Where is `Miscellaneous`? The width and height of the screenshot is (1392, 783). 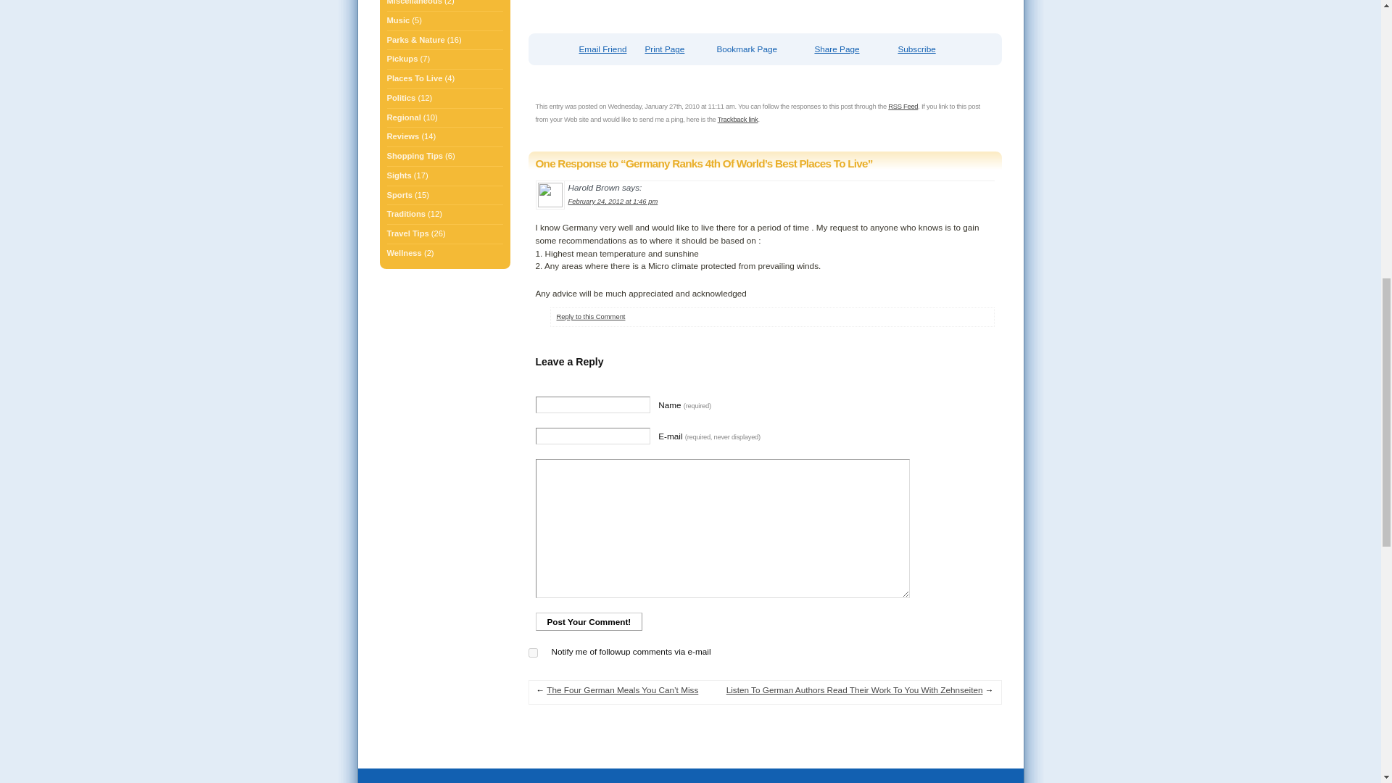 Miscellaneous is located at coordinates (415, 4).